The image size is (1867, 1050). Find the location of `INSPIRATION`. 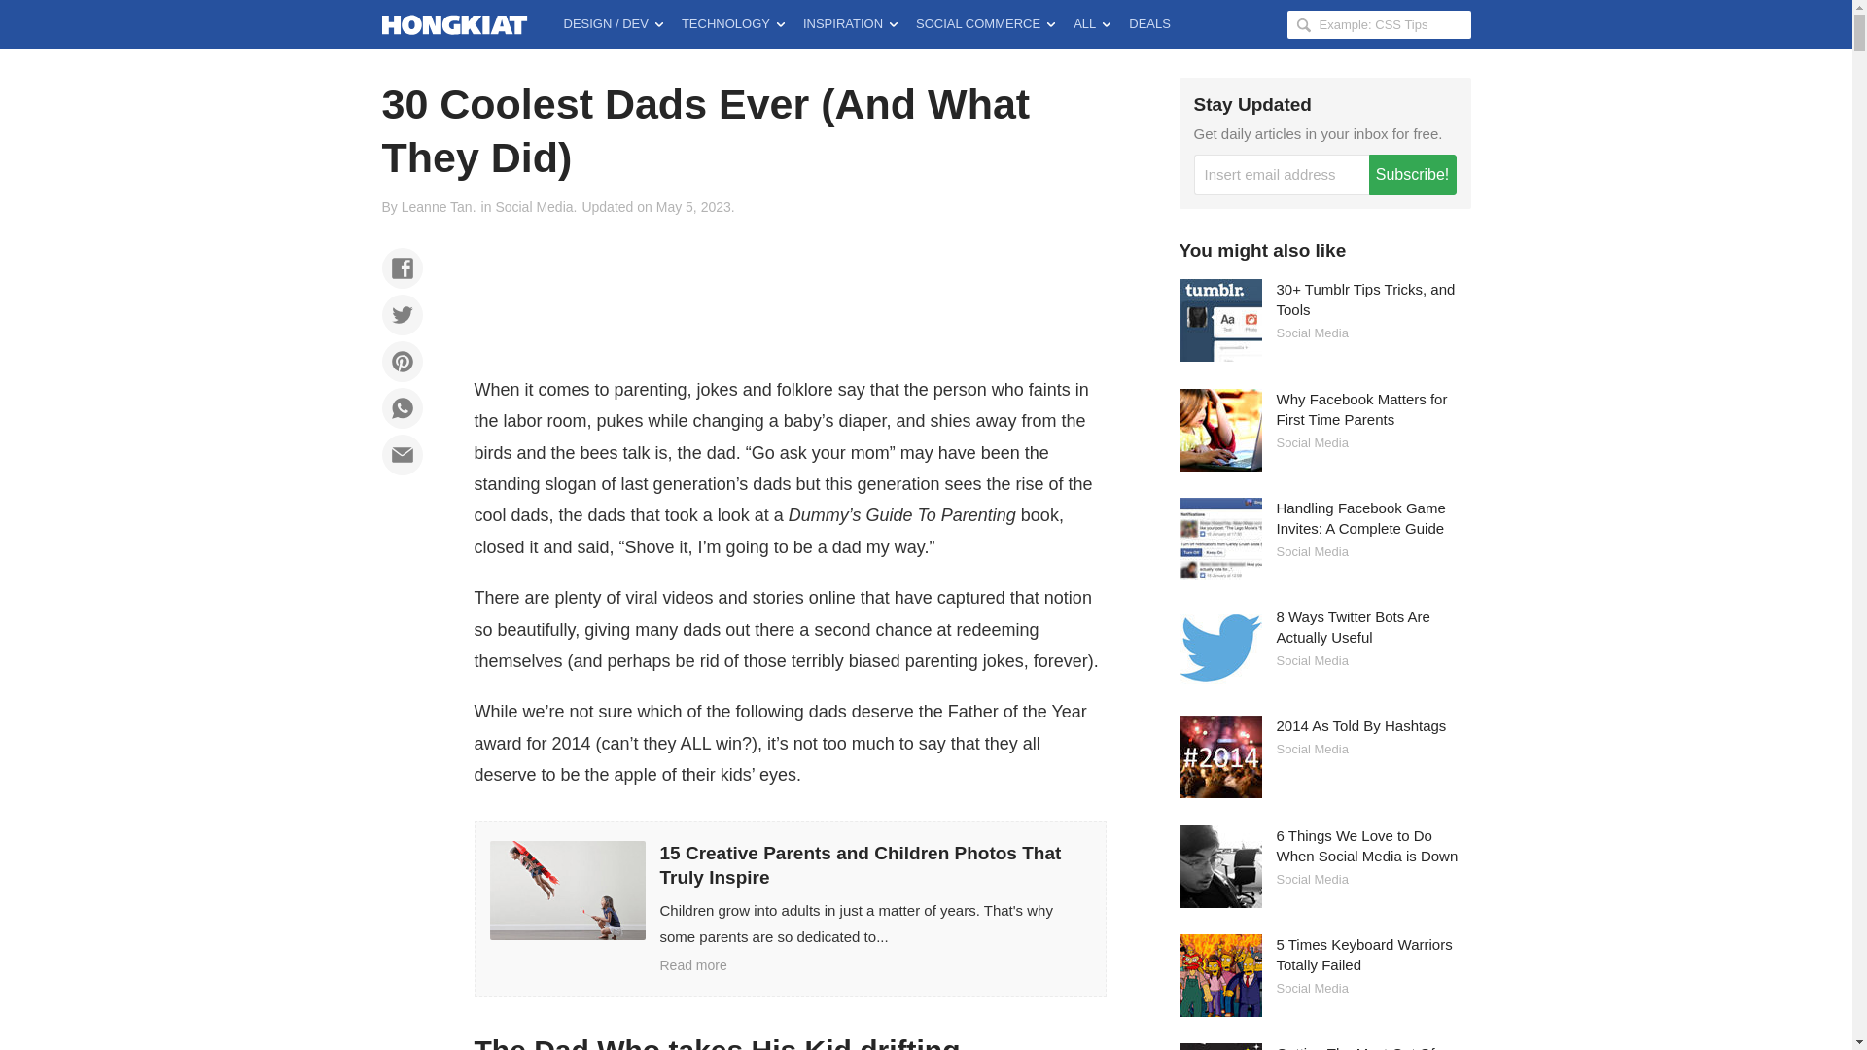

INSPIRATION is located at coordinates (850, 23).